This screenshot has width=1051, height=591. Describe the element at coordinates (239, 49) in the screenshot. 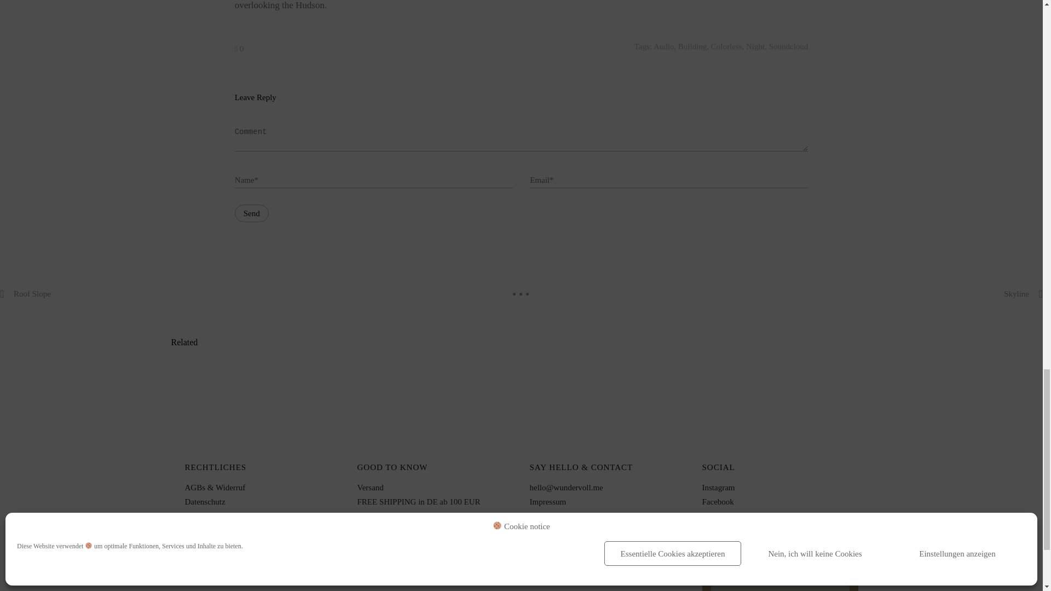

I see `Like` at that location.